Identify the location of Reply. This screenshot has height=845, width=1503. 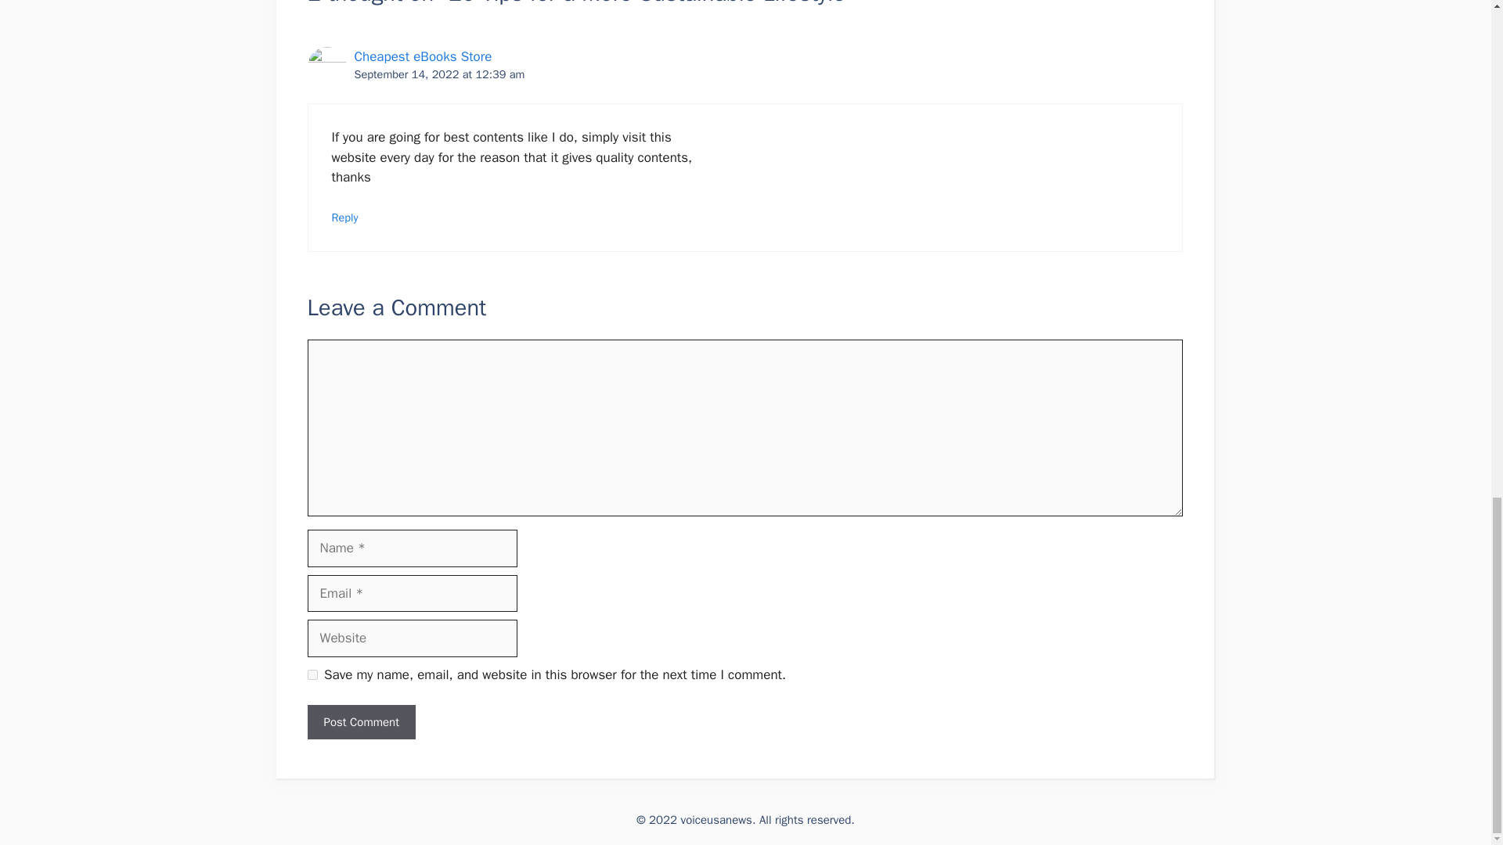
(345, 218).